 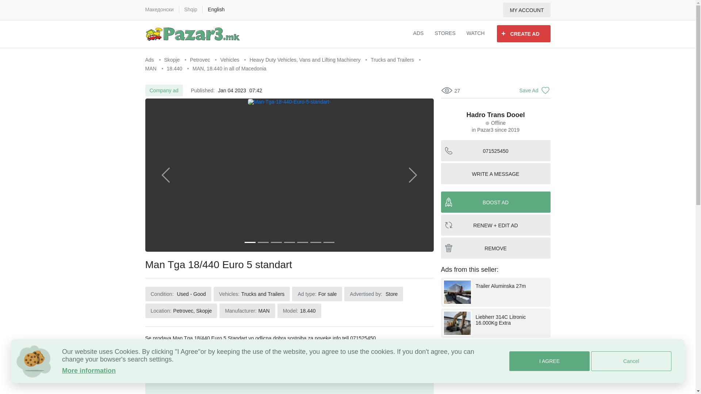 What do you see at coordinates (230, 59) in the screenshot?
I see `Vehicles` at bounding box center [230, 59].